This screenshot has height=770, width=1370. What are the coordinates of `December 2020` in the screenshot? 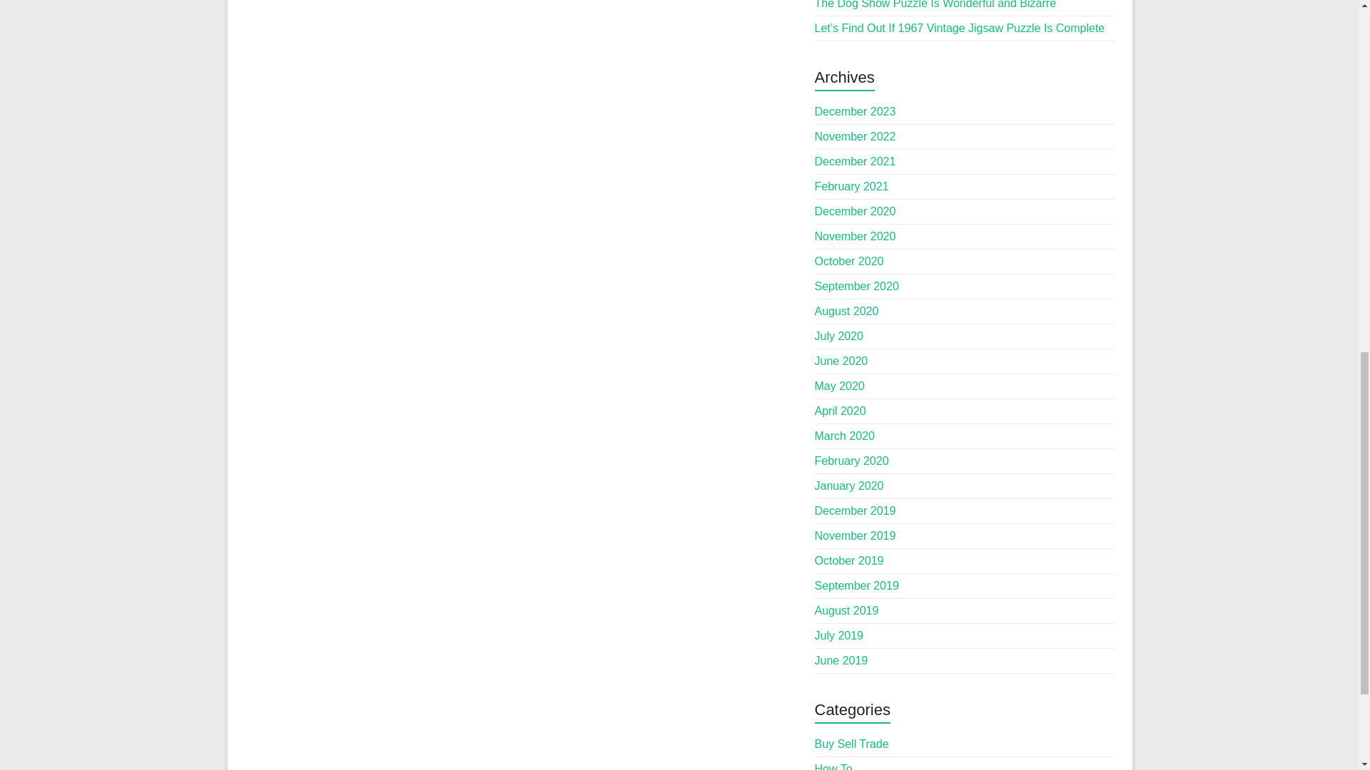 It's located at (855, 211).